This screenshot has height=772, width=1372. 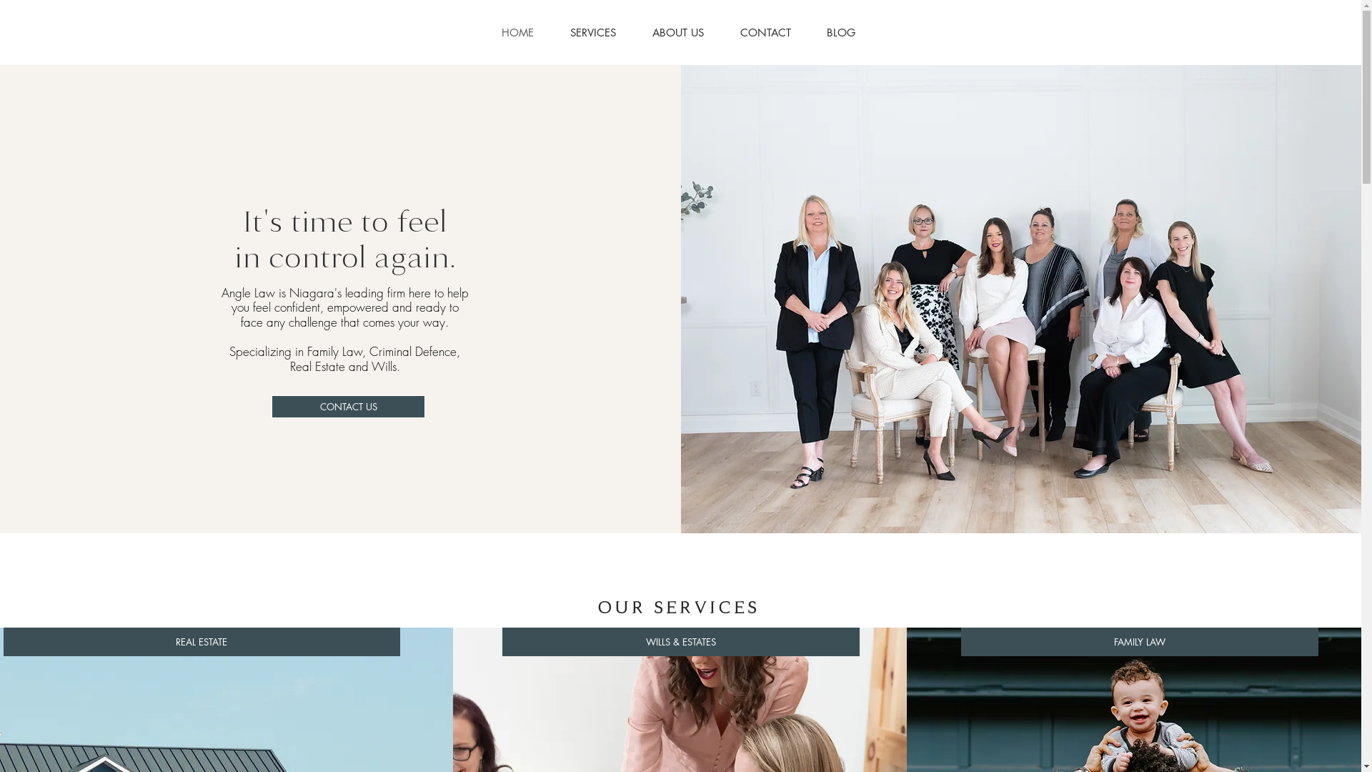 What do you see at coordinates (841, 33) in the screenshot?
I see `BLOG` at bounding box center [841, 33].